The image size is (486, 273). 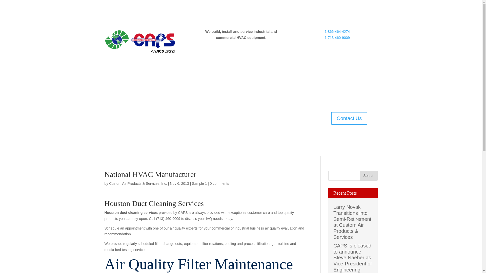 I want to click on Contact Us, so click(x=349, y=118).